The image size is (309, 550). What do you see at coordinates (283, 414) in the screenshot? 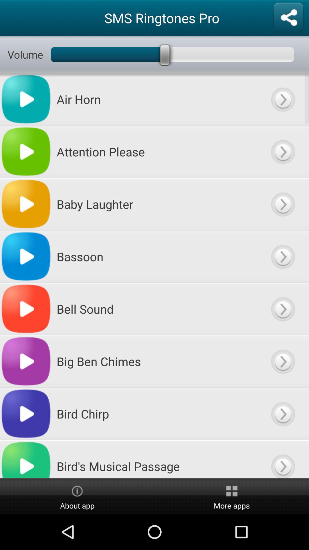
I see `see more options about this ringtone` at bounding box center [283, 414].